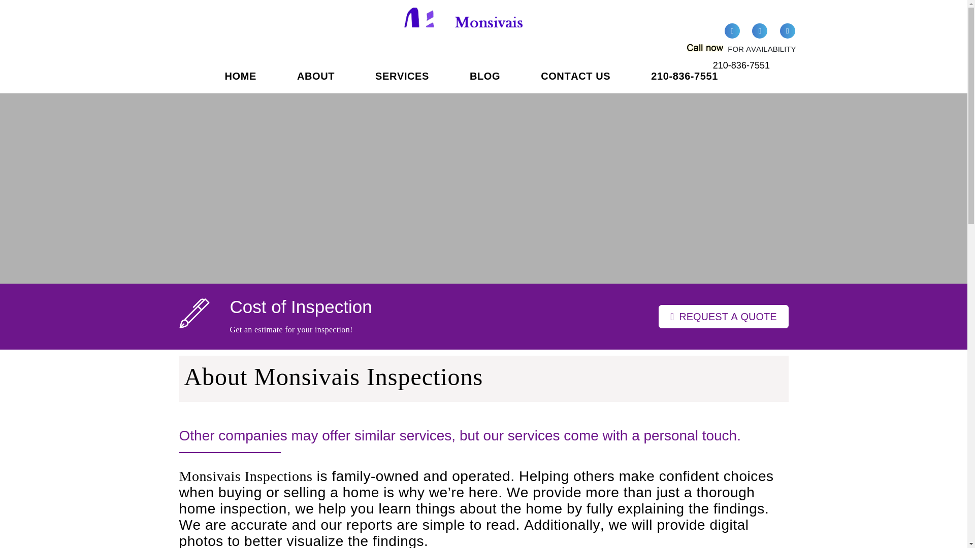 This screenshot has height=548, width=975. Describe the element at coordinates (685, 82) in the screenshot. I see `210-836-7551` at that location.